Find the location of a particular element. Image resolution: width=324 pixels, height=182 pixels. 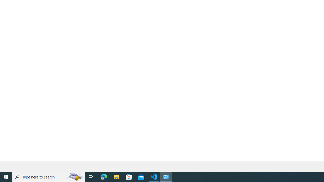

Microsoft Store is located at coordinates (129, 177).